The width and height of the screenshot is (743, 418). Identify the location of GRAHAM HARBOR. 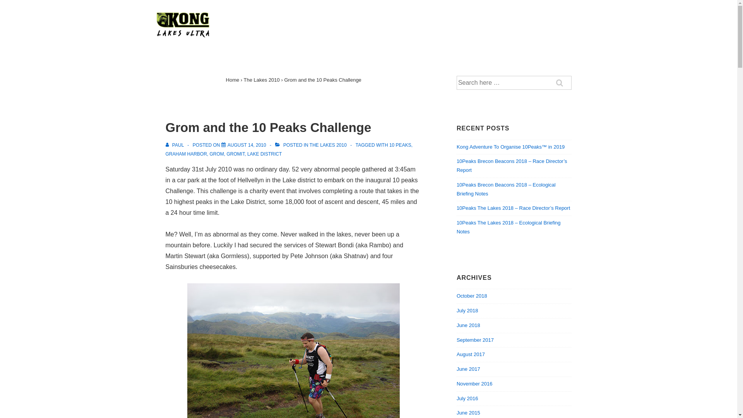
(187, 154).